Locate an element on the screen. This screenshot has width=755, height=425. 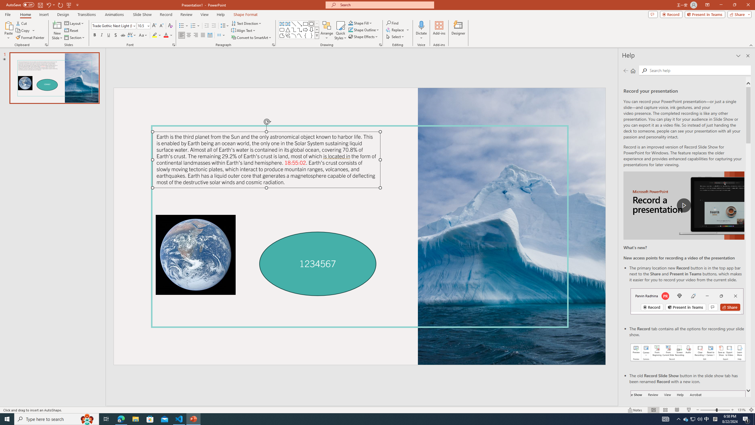
Line Arrow is located at coordinates (300, 24).